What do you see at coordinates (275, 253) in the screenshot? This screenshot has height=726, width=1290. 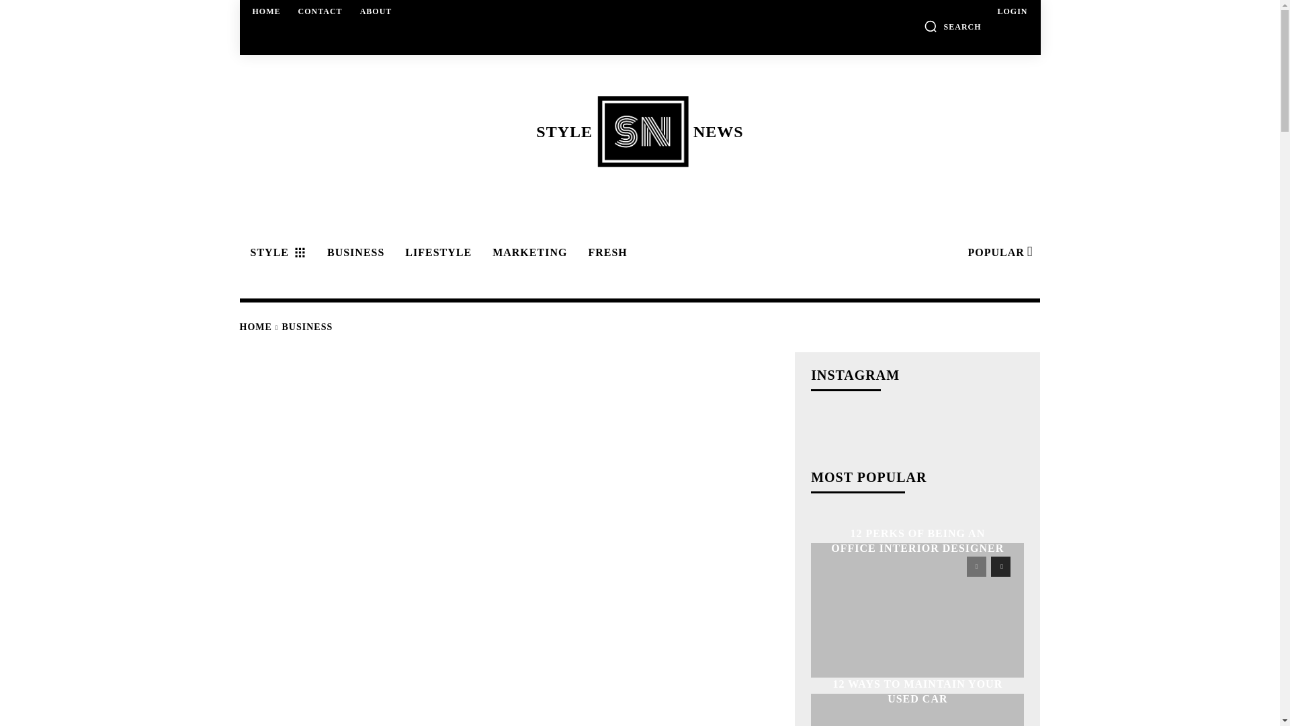 I see `STYLE` at bounding box center [275, 253].